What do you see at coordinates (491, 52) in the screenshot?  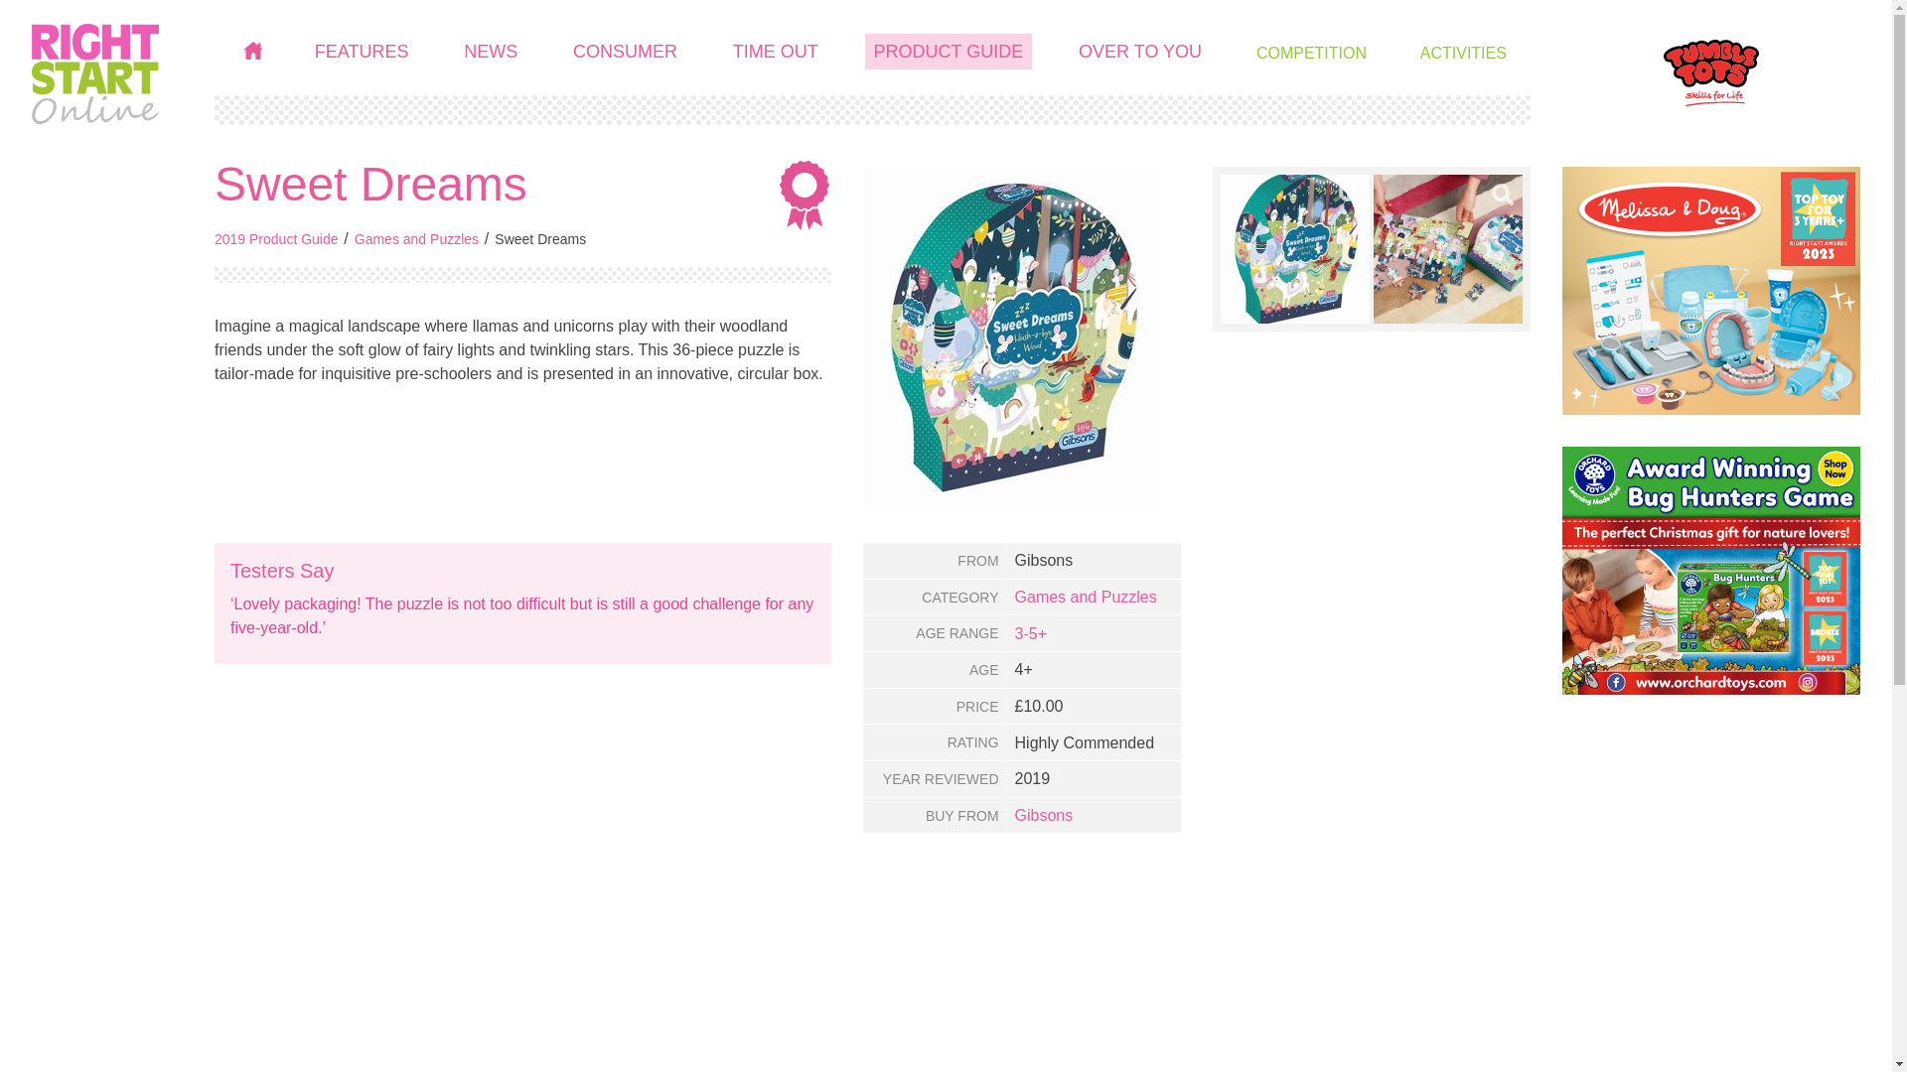 I see `NEWS` at bounding box center [491, 52].